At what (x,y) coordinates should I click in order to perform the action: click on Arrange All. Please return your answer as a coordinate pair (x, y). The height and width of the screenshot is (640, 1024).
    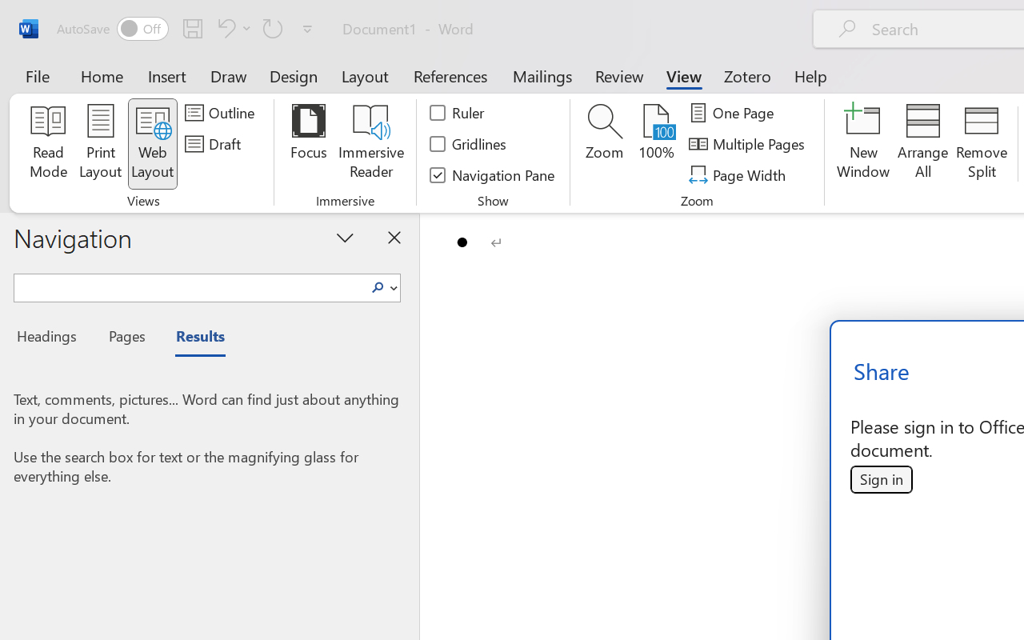
    Looking at the image, I should click on (923, 144).